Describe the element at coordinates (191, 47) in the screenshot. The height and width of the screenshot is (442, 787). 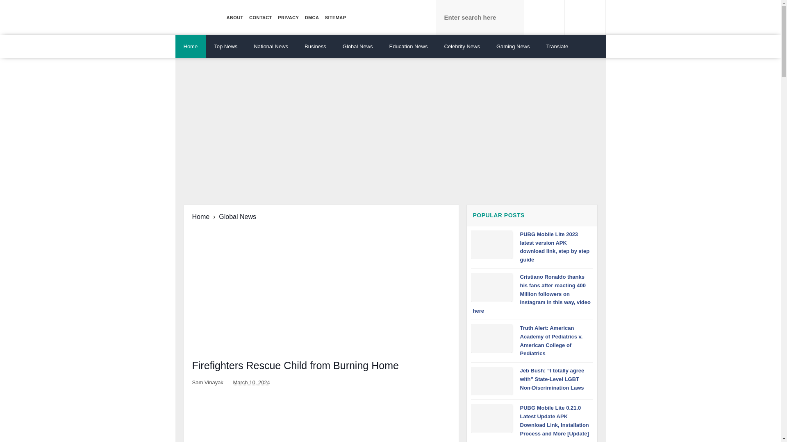
I see `Home` at that location.